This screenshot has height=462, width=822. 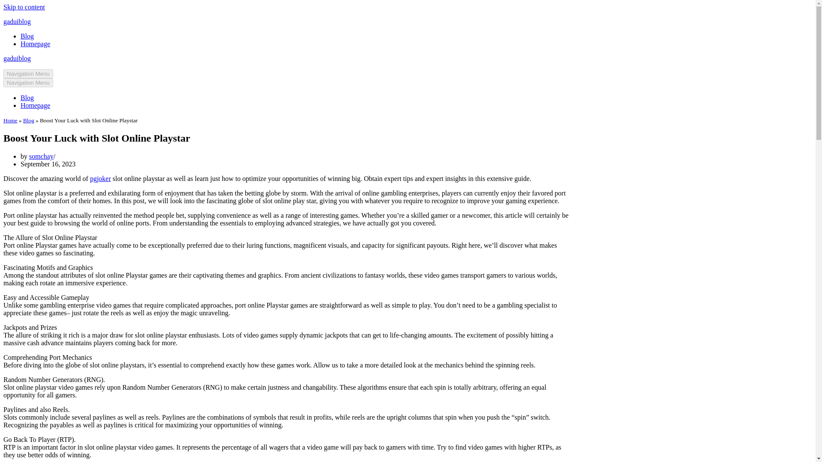 I want to click on Homepage, so click(x=35, y=44).